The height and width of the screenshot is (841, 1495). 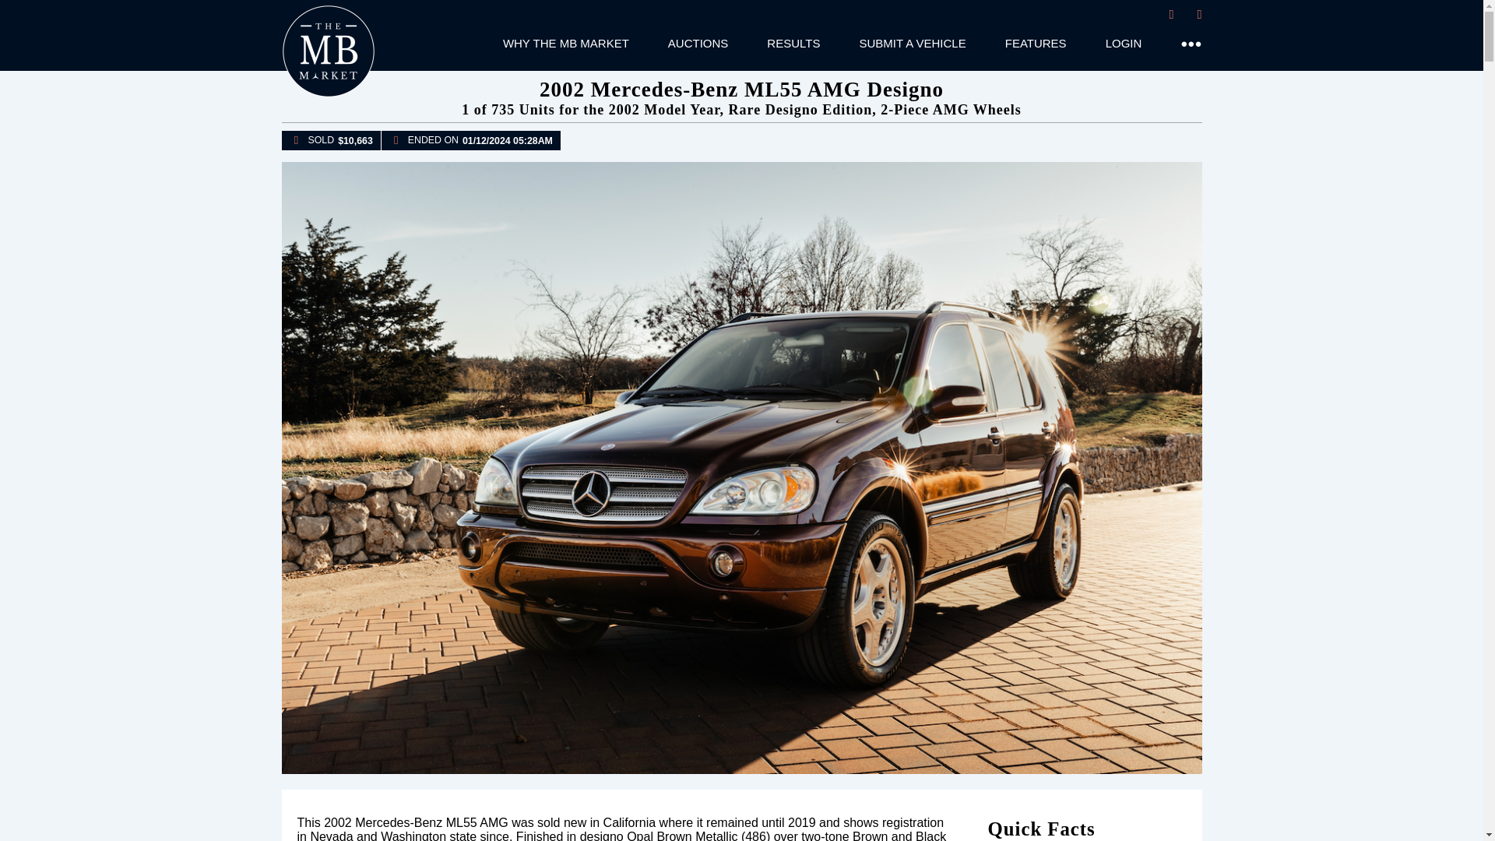 What do you see at coordinates (793, 44) in the screenshot?
I see `RESULTS` at bounding box center [793, 44].